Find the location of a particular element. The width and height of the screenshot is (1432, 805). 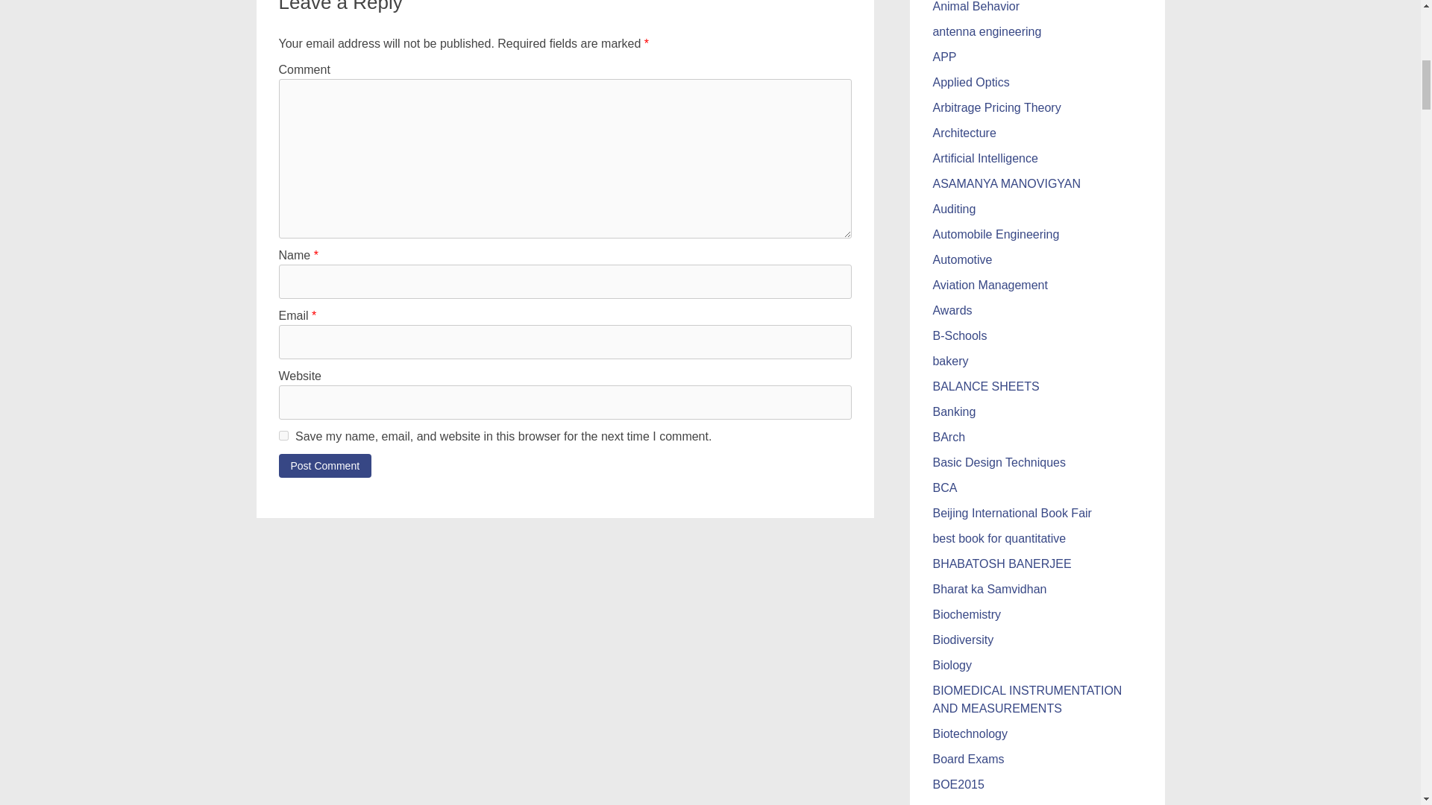

antenna engineering is located at coordinates (986, 31).